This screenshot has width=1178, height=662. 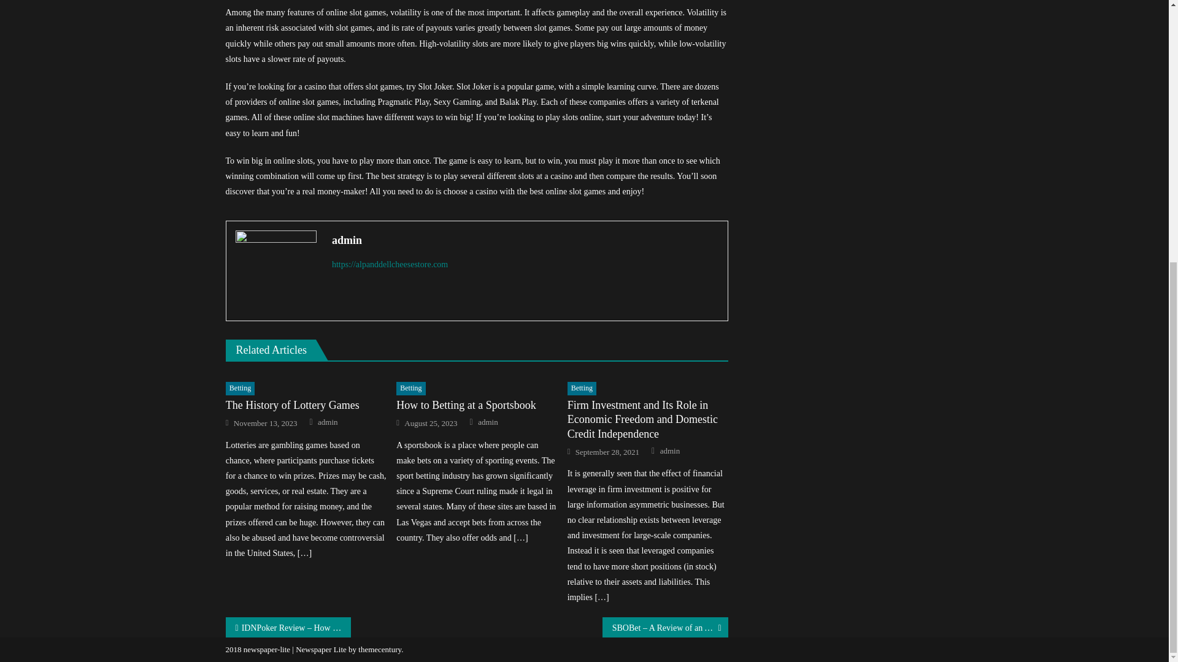 What do you see at coordinates (265, 423) in the screenshot?
I see `November 13, 2023` at bounding box center [265, 423].